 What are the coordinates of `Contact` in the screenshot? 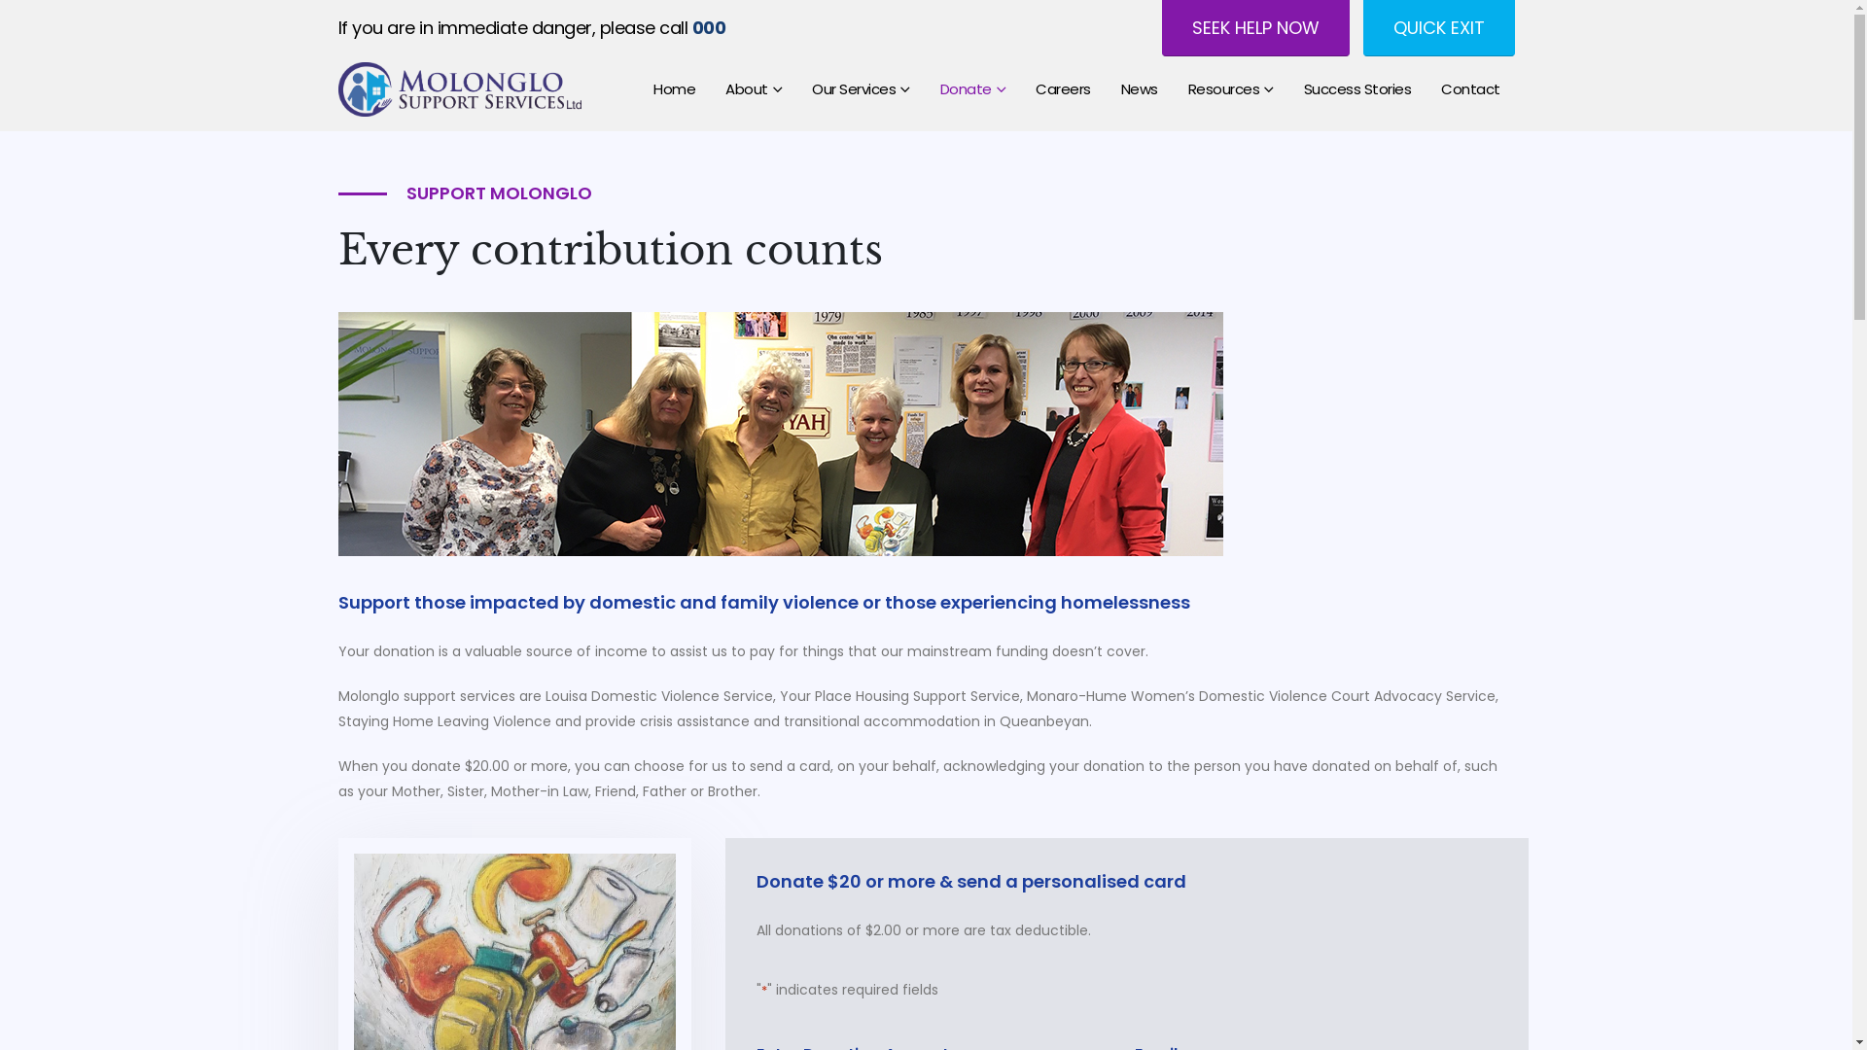 It's located at (1470, 89).